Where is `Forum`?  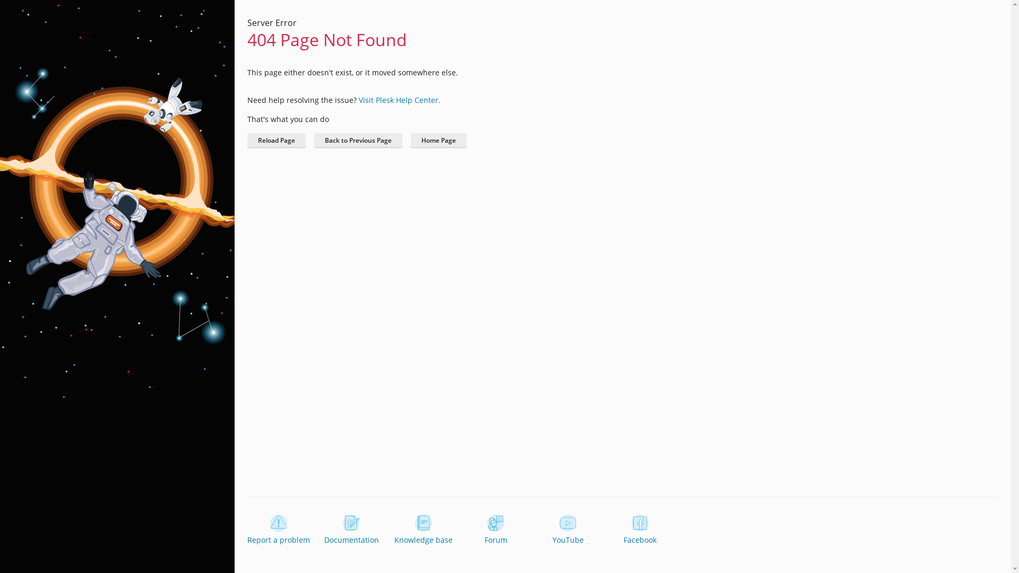 Forum is located at coordinates (496, 530).